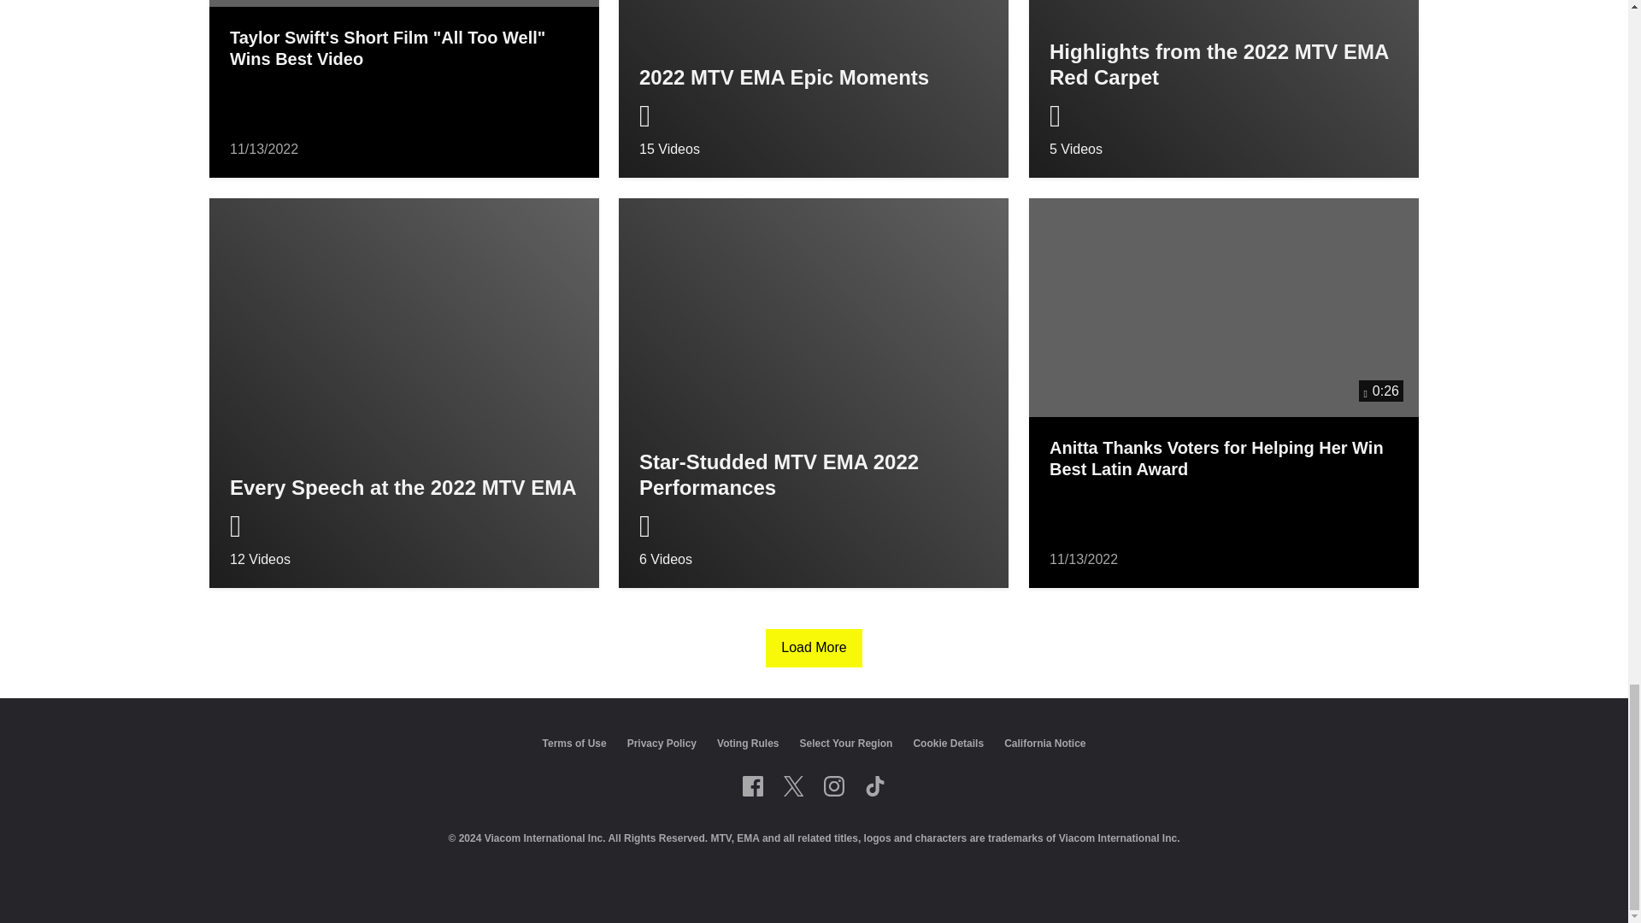 This screenshot has height=923, width=1641. What do you see at coordinates (747, 743) in the screenshot?
I see `Your Privacy Choices` at bounding box center [747, 743].